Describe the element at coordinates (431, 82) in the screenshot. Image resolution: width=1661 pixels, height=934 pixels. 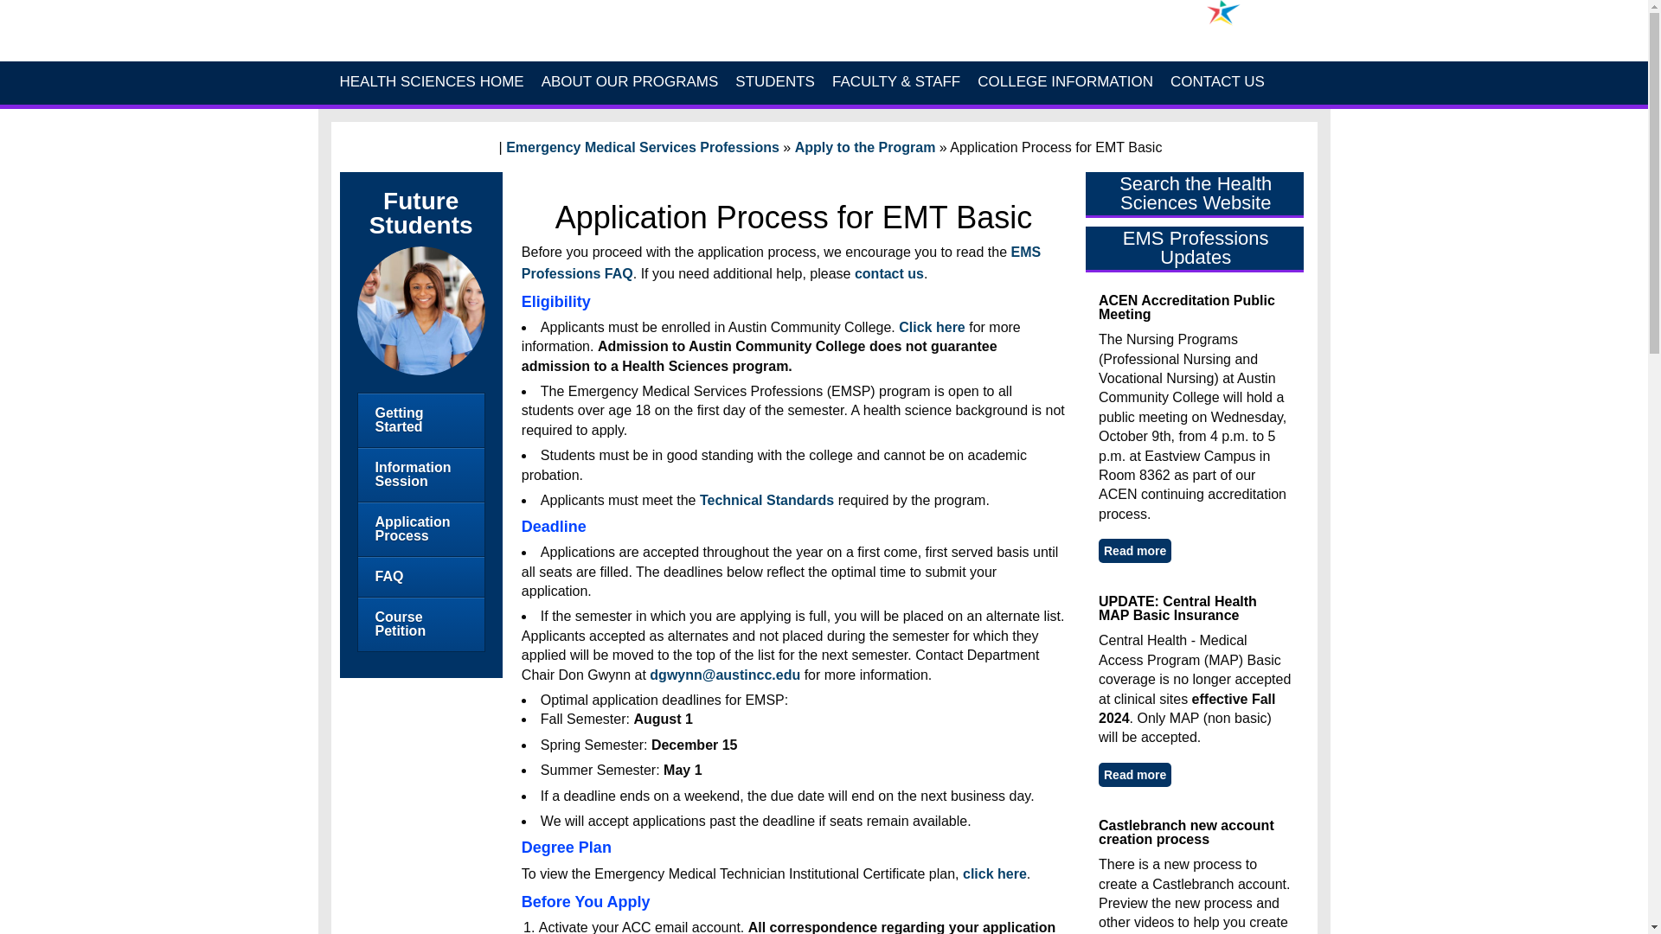
I see `HEALTH SCIENCES HOME` at that location.